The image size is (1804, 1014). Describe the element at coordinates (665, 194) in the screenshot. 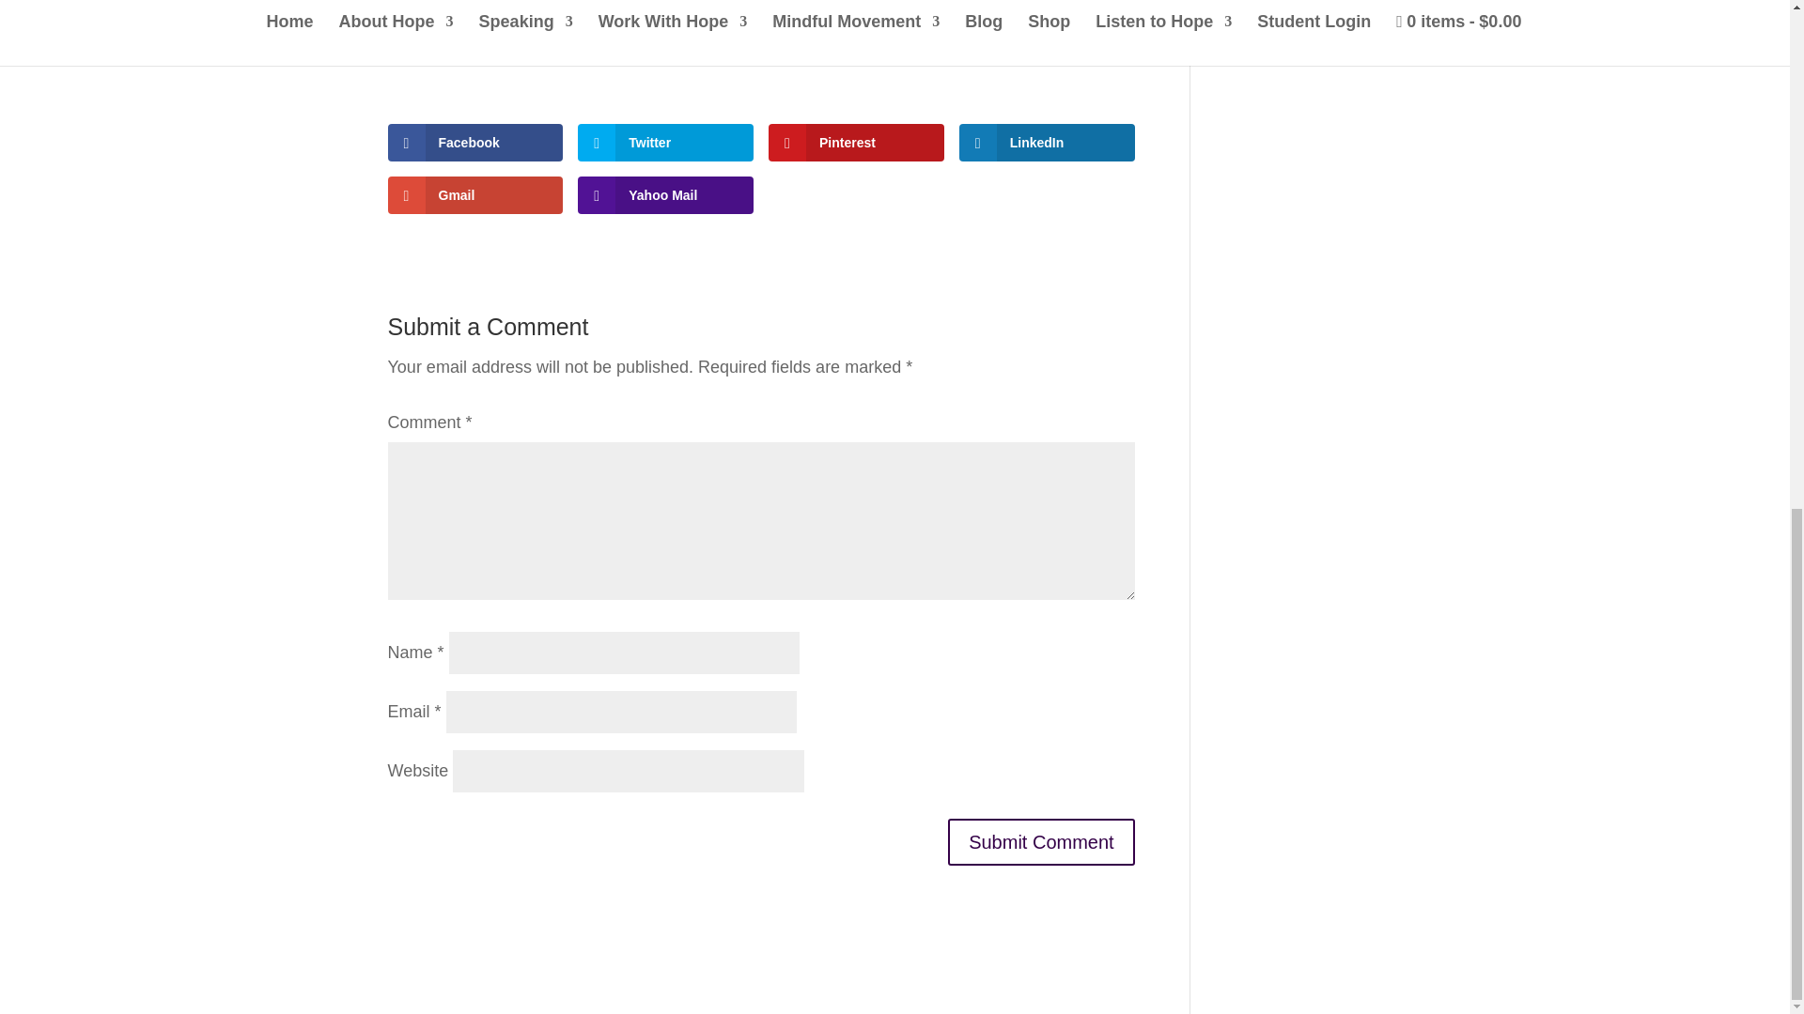

I see `Yahoo Mail` at that location.